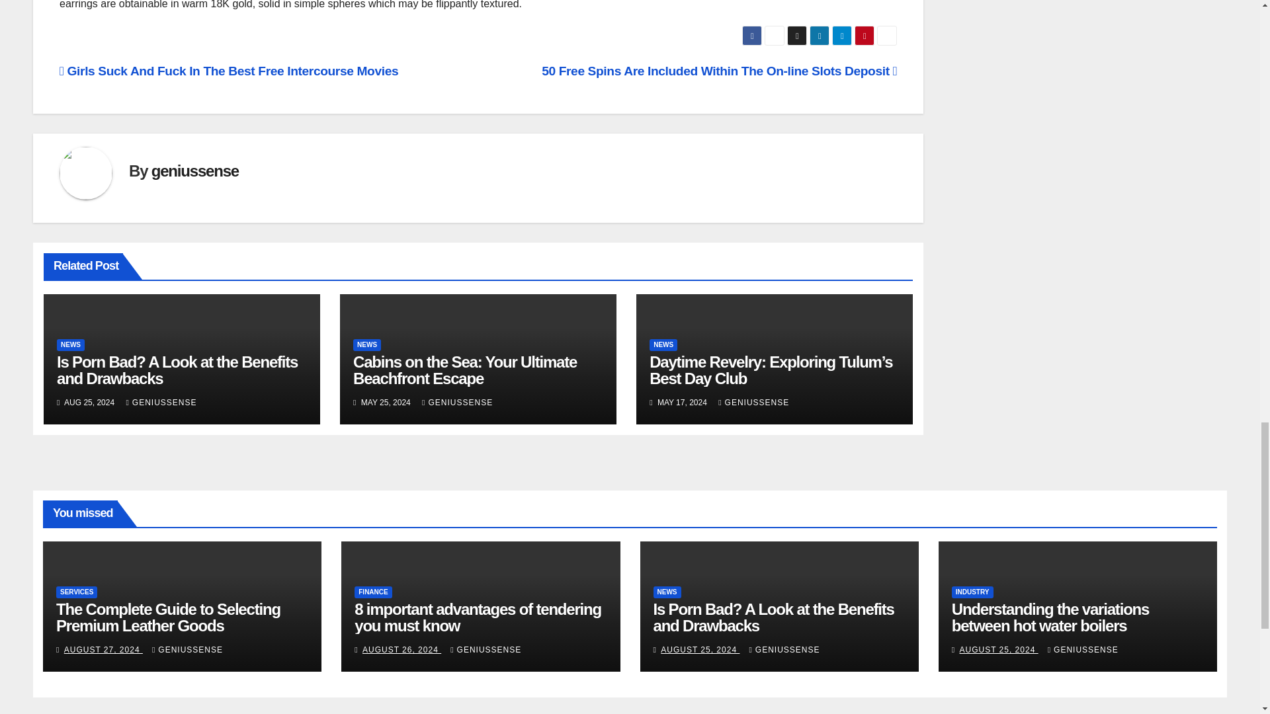 This screenshot has width=1270, height=714. I want to click on AUGUST 27, 2024, so click(103, 650).